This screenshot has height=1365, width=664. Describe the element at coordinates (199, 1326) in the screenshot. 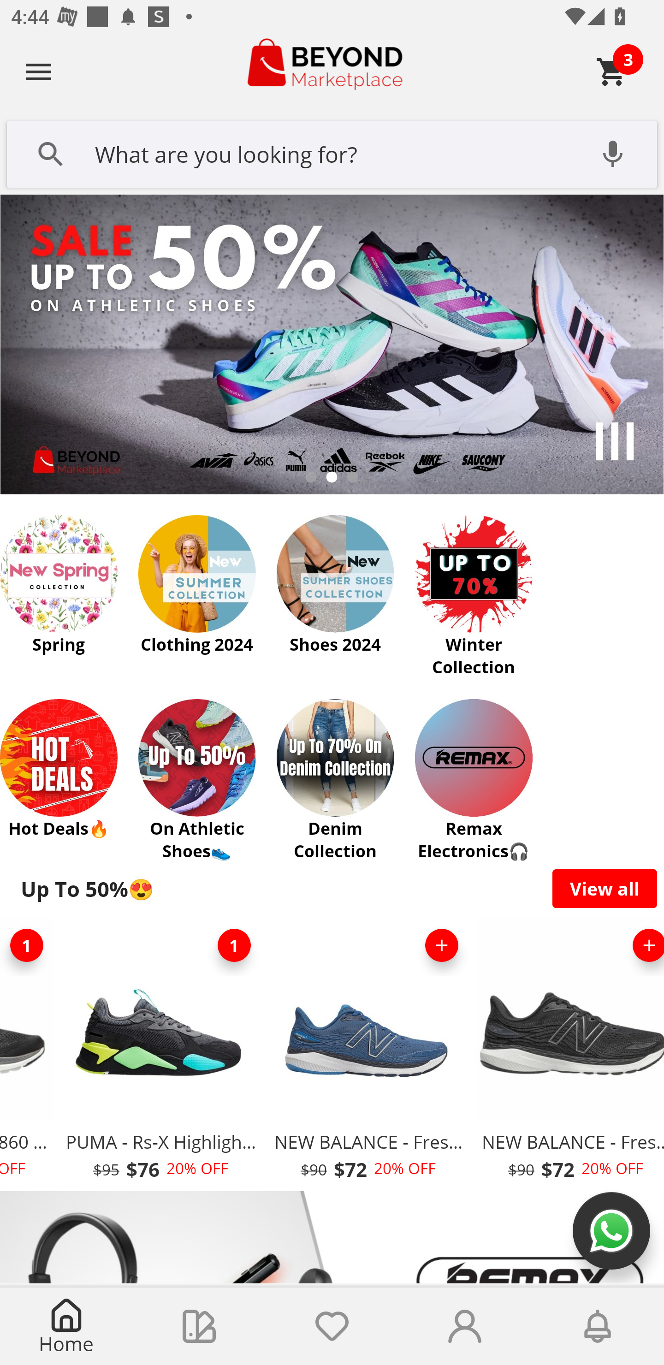

I see `Collections` at that location.